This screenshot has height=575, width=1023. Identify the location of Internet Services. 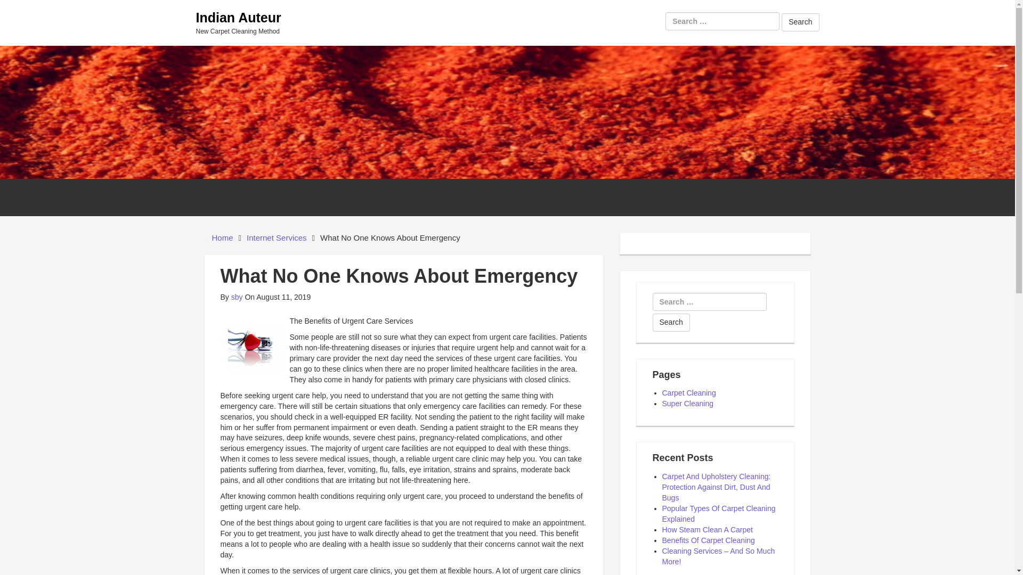
(277, 237).